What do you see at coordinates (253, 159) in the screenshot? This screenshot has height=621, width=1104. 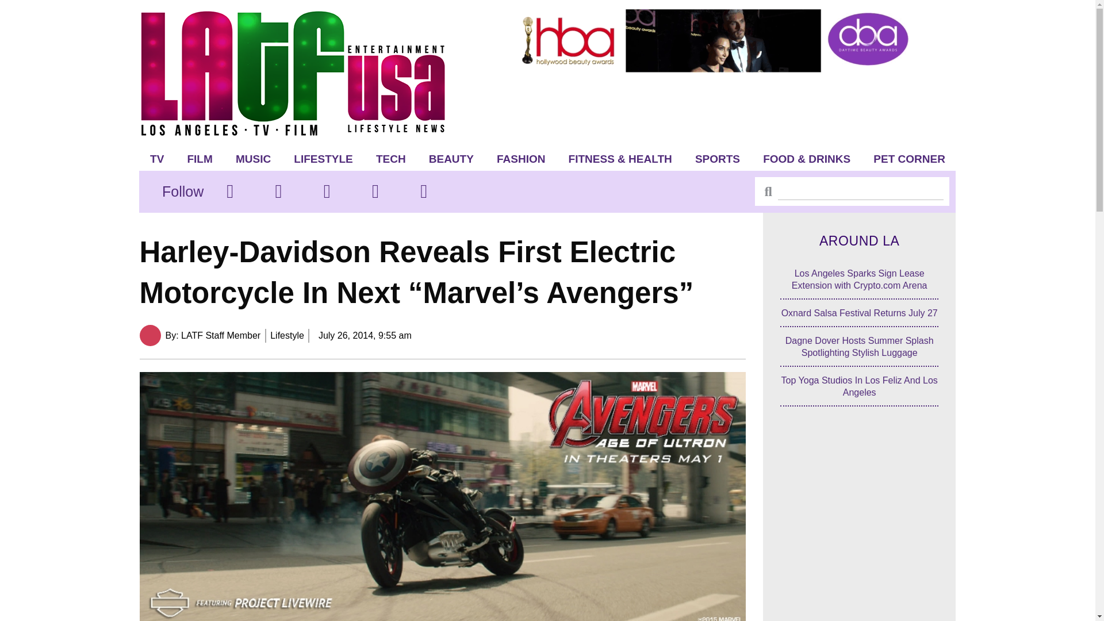 I see `MUSIC` at bounding box center [253, 159].